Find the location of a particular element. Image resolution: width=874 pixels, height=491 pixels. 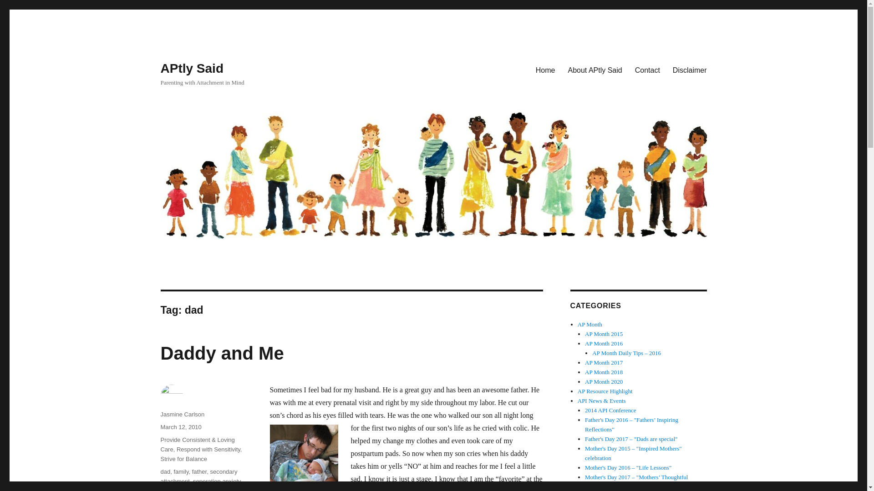

March 12, 2010 is located at coordinates (180, 427).